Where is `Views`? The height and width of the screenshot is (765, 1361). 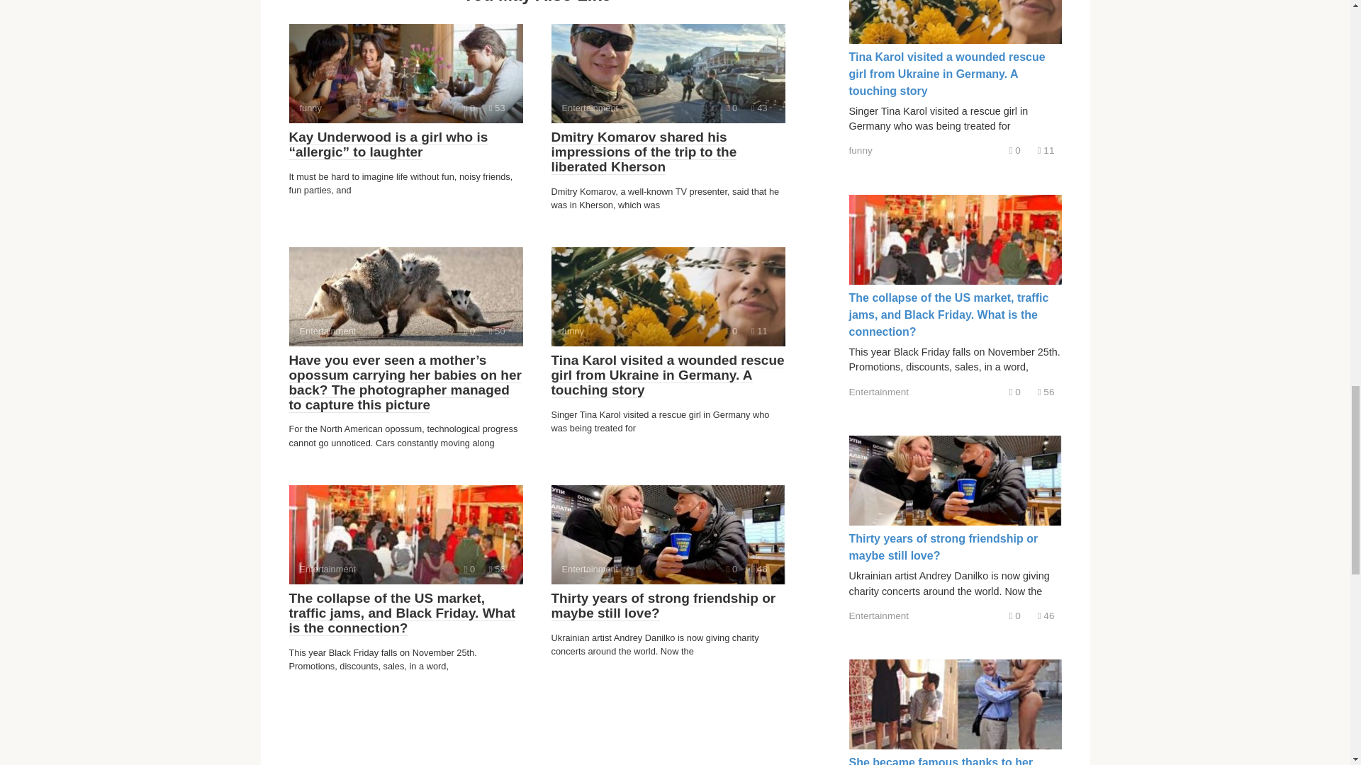 Views is located at coordinates (758, 108).